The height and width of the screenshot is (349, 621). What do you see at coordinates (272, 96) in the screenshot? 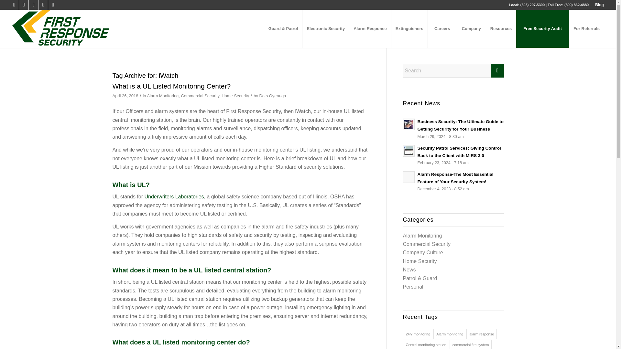
I see `Posts by Dots Oyenuga` at bounding box center [272, 96].